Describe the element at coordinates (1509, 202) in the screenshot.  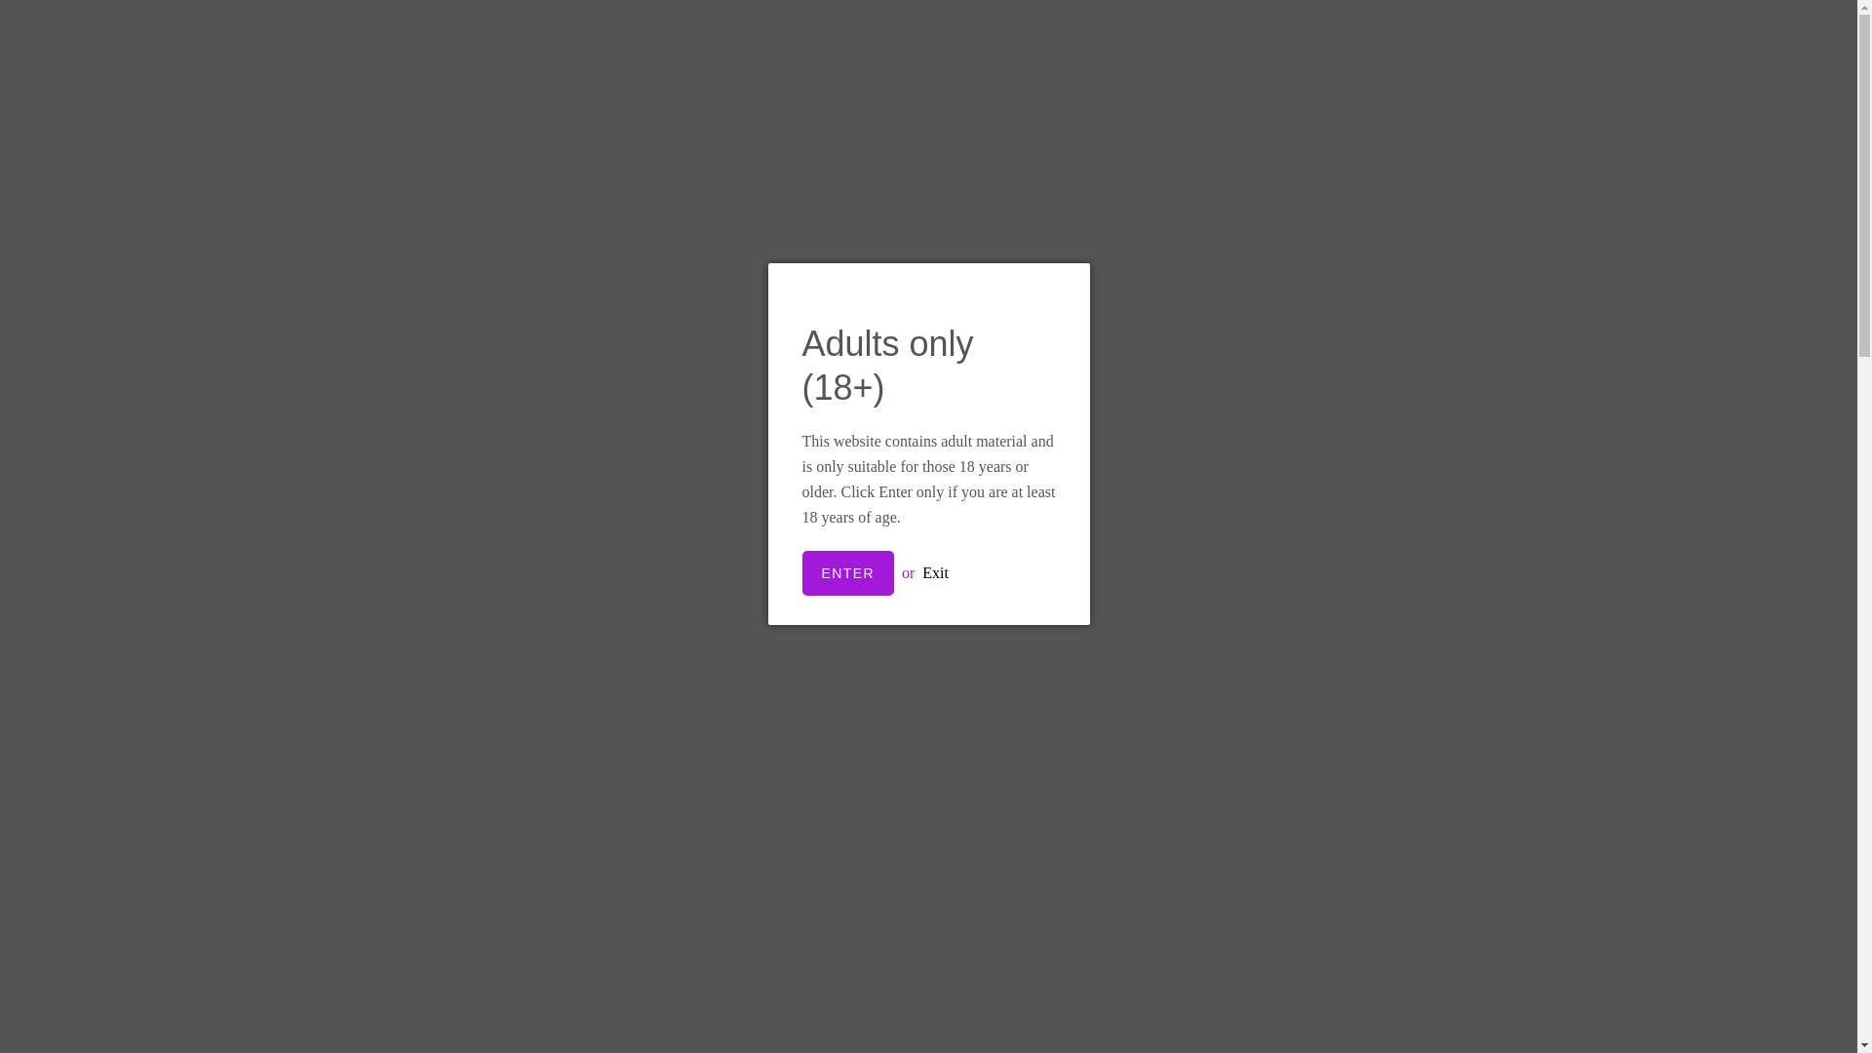
I see `Home` at that location.